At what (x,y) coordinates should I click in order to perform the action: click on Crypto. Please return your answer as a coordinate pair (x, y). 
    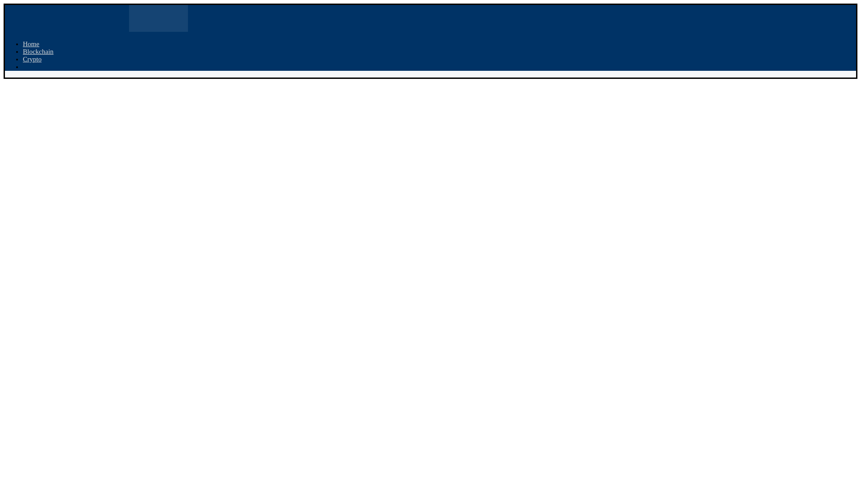
    Looking at the image, I should click on (32, 59).